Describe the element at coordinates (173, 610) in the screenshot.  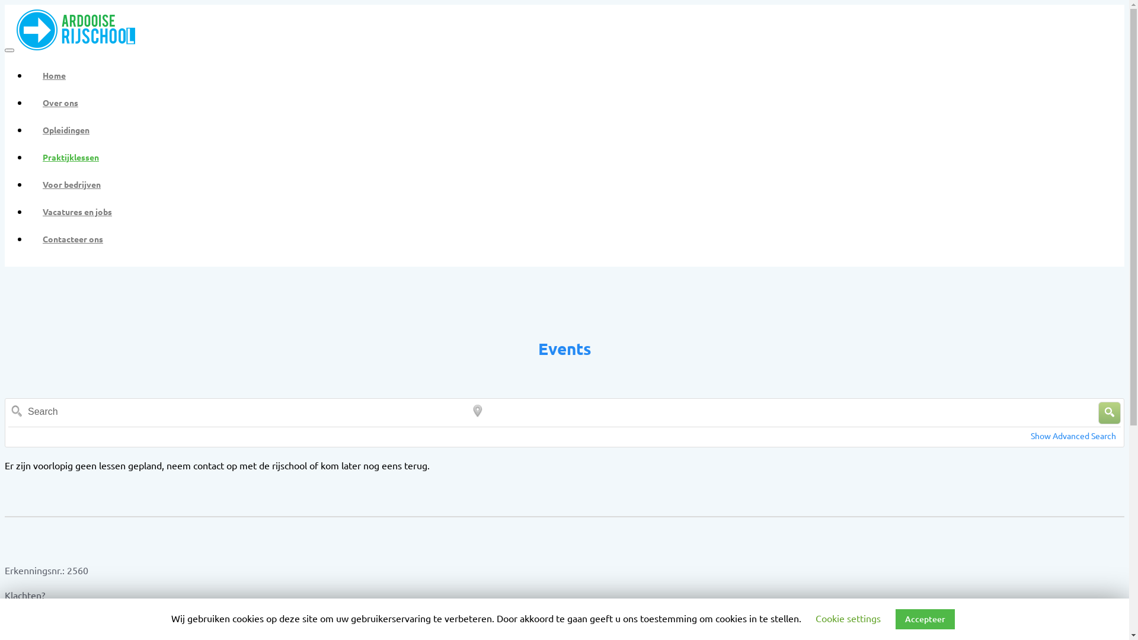
I see `erik.bogaert@ardooiseautorijschool.be` at that location.